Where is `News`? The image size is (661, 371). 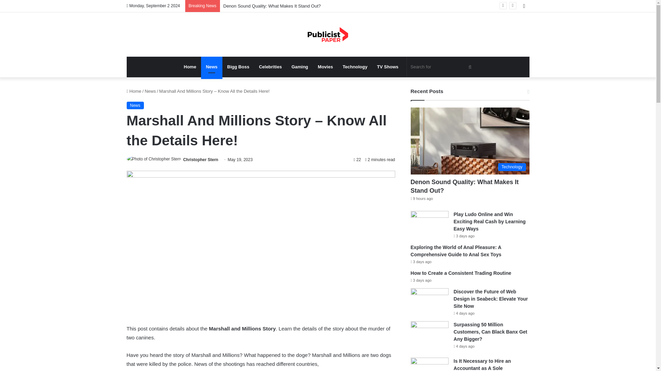 News is located at coordinates (135, 105).